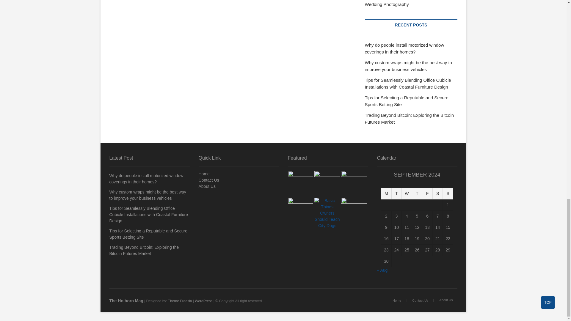  Describe the element at coordinates (387, 193) in the screenshot. I see `Monday` at that location.